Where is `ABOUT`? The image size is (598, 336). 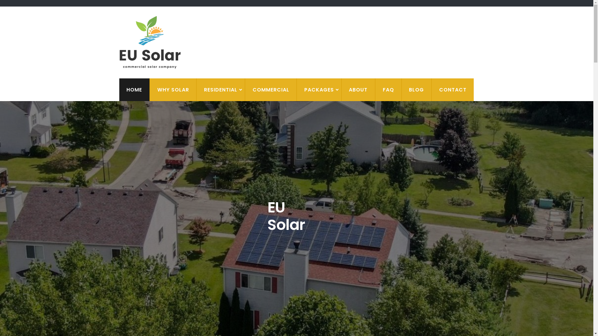 ABOUT is located at coordinates (358, 90).